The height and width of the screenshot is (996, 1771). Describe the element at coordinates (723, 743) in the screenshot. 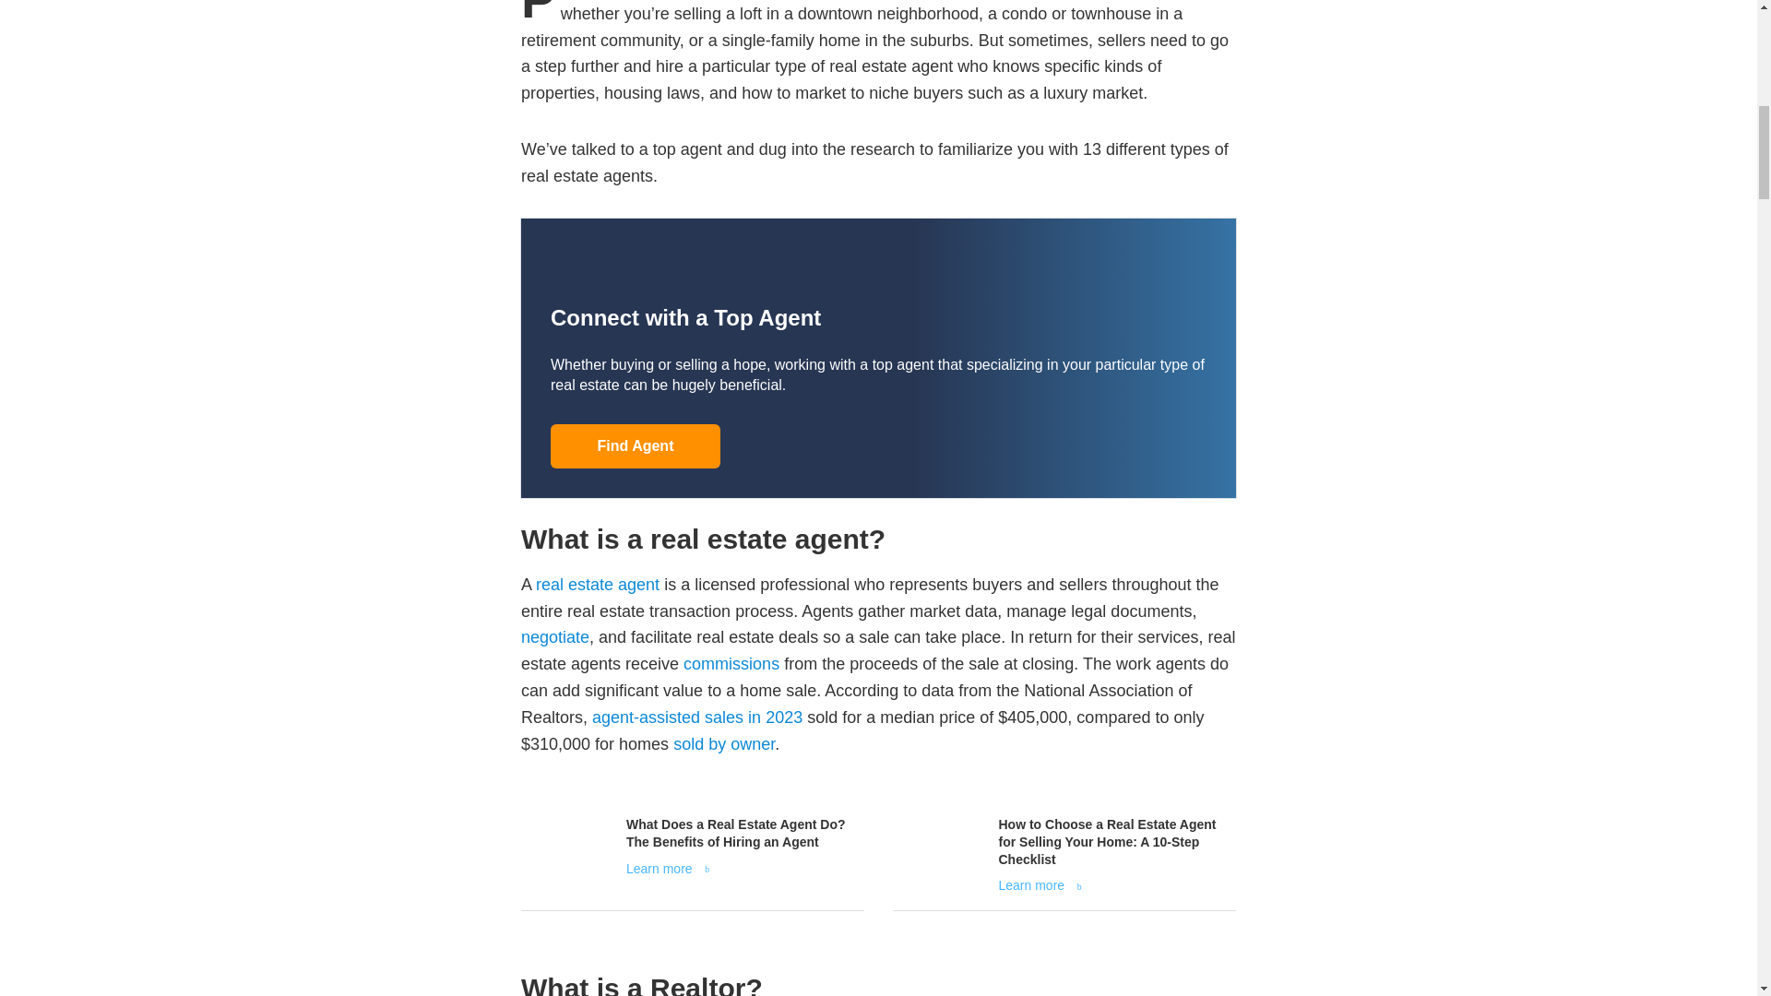

I see `sold by owner` at that location.